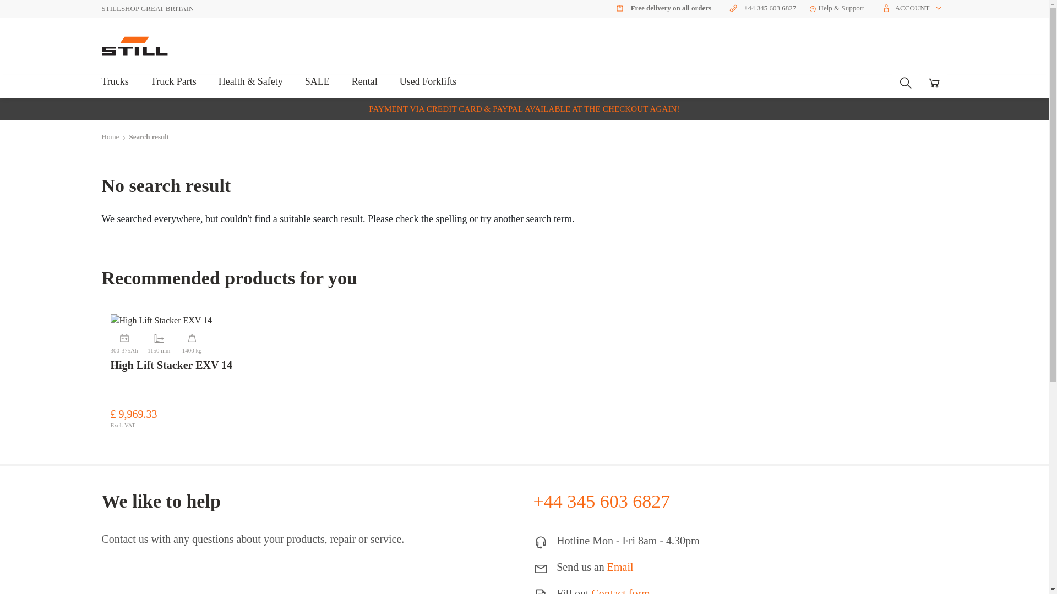  Describe the element at coordinates (192, 342) in the screenshot. I see `Load Capacity` at that location.